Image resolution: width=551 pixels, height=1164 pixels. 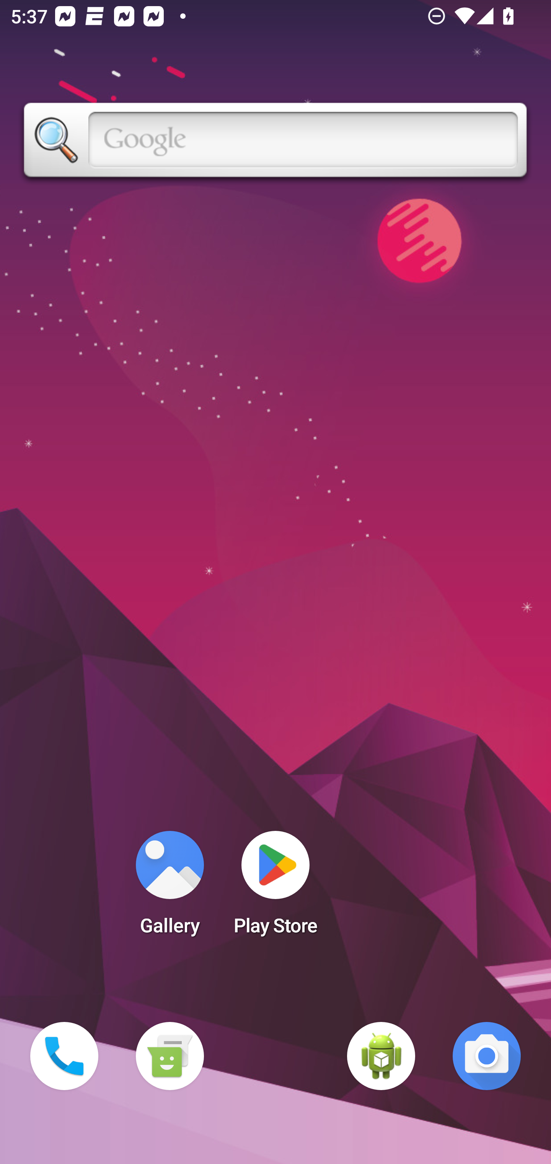 I want to click on Phone, so click(x=64, y=1056).